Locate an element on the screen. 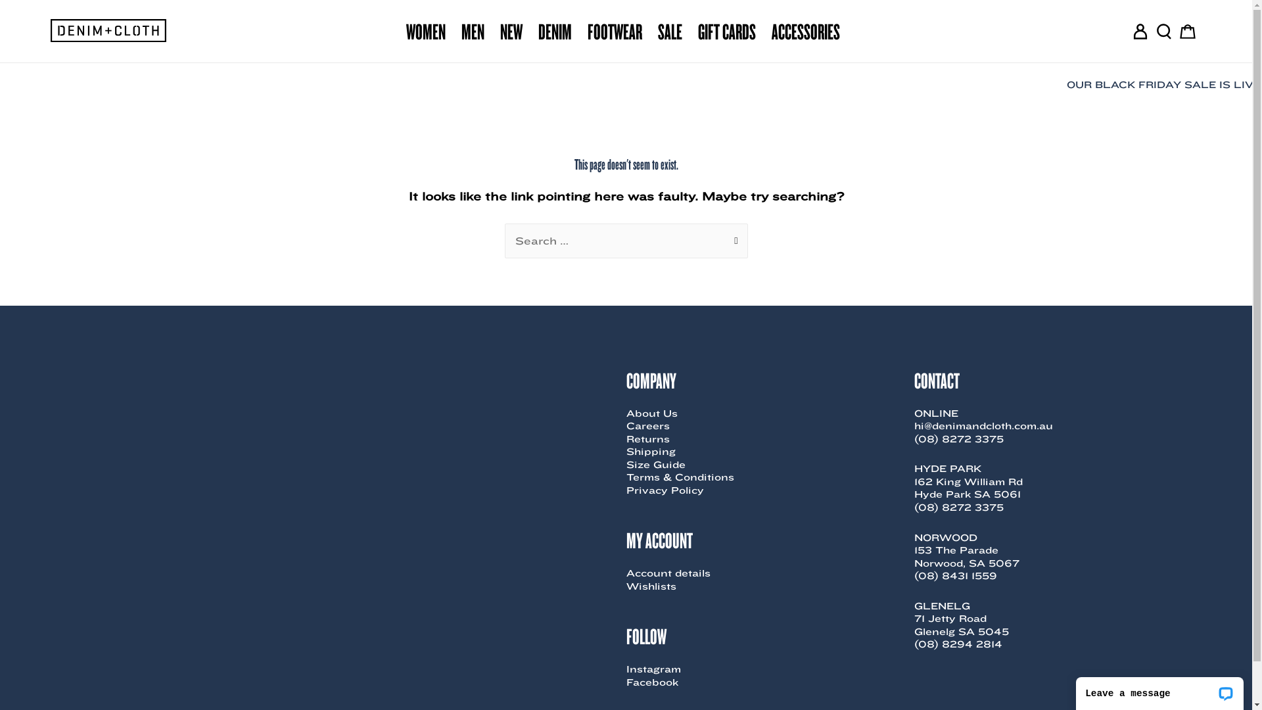 The image size is (1262, 710). Shipping is located at coordinates (651, 452).